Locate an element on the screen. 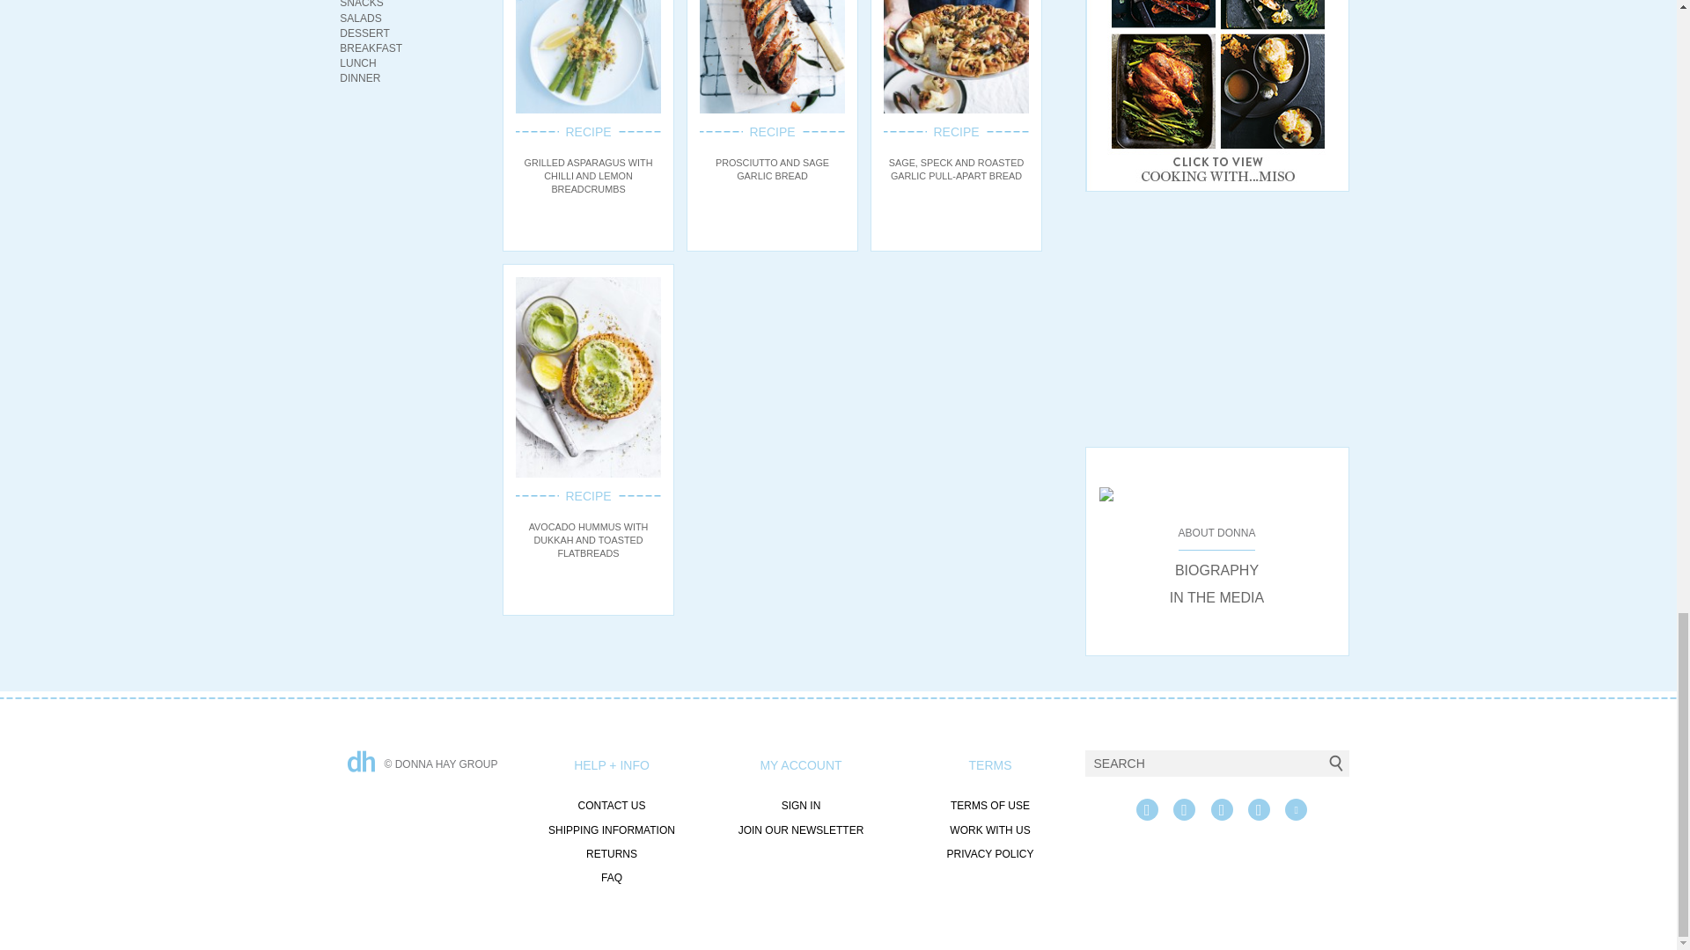  3rd party ad content is located at coordinates (1216, 318).